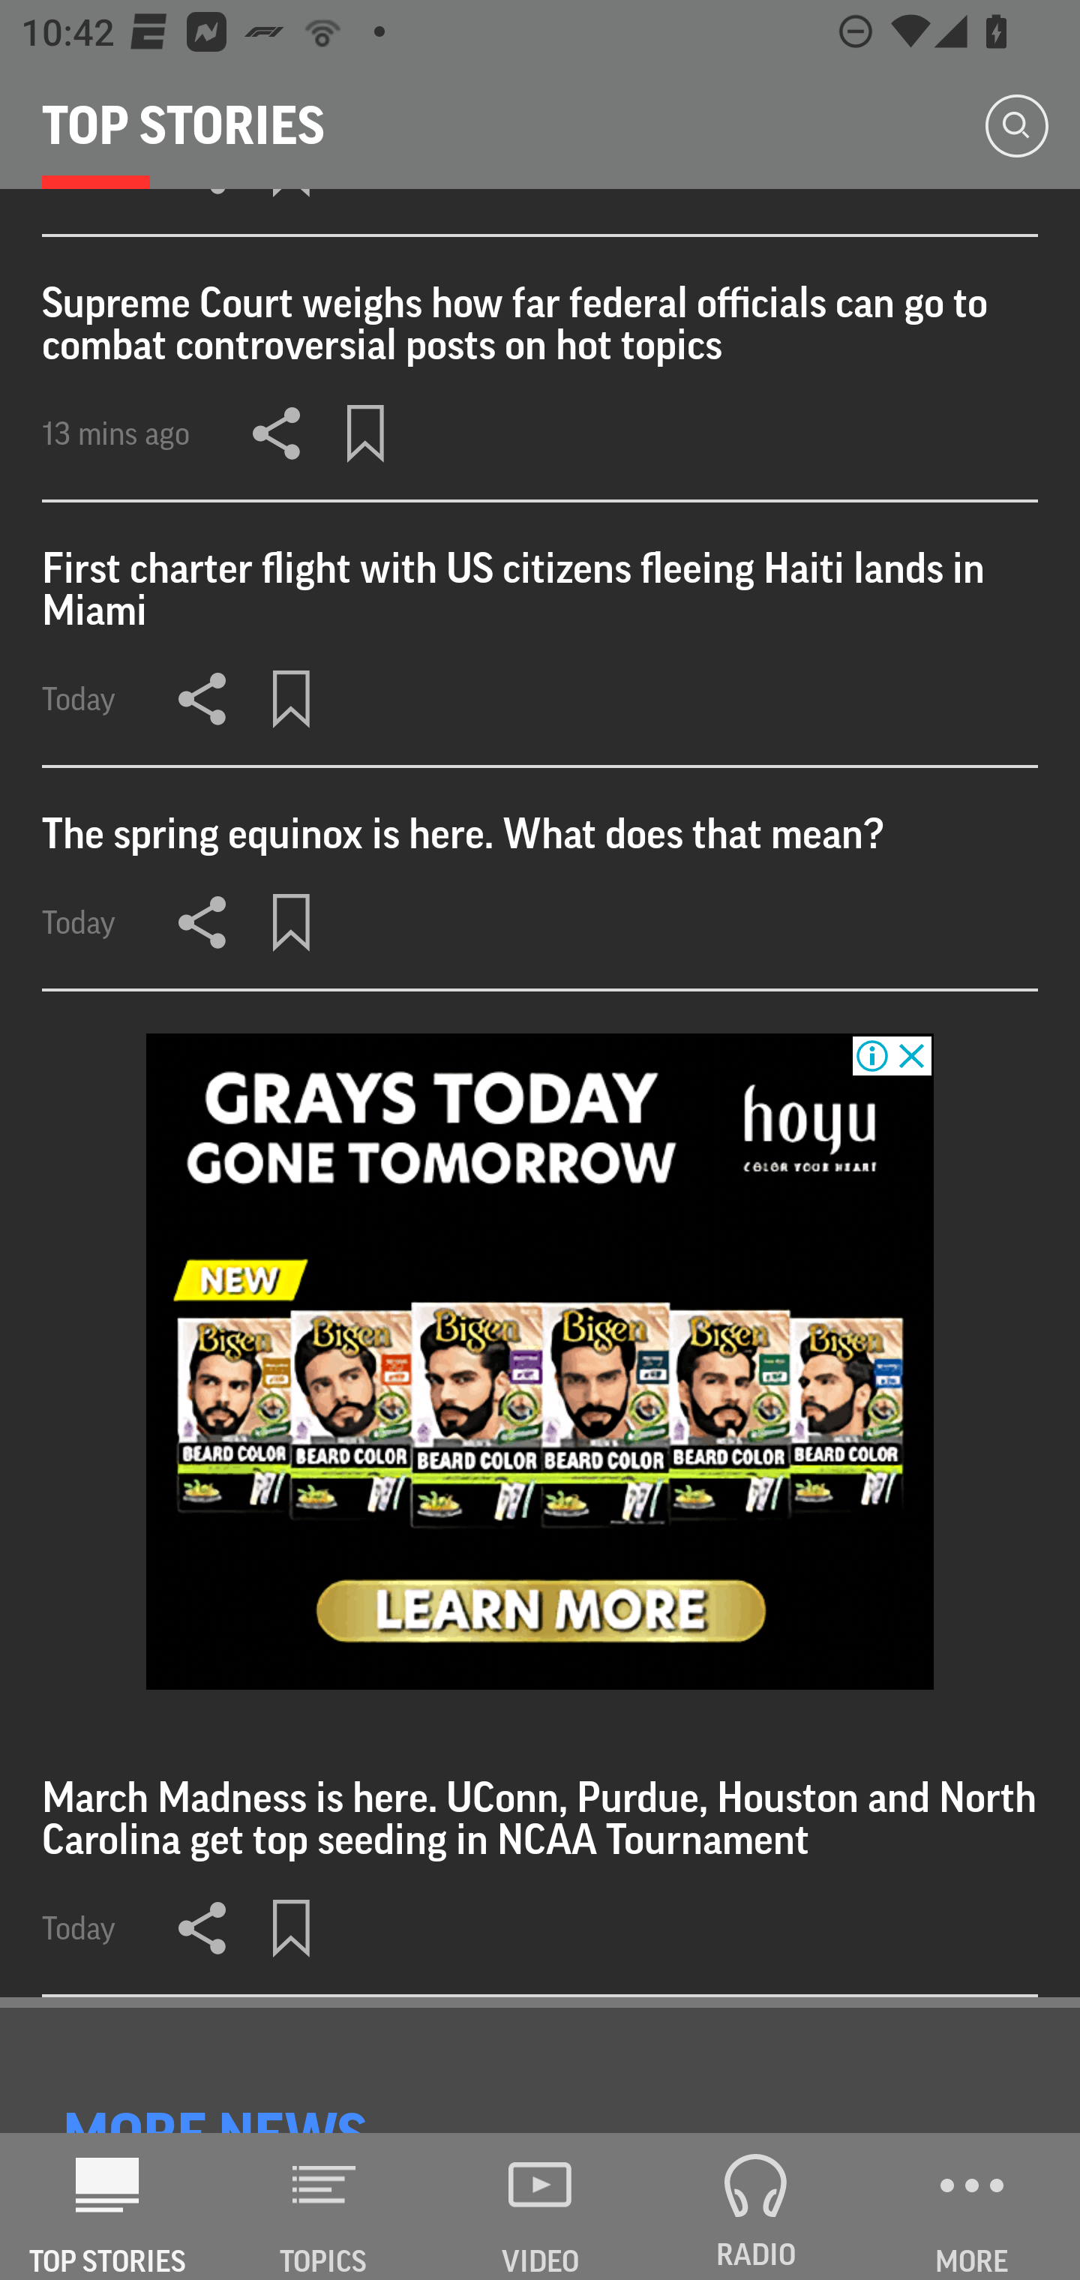  What do you see at coordinates (972, 2206) in the screenshot?
I see `MORE` at bounding box center [972, 2206].